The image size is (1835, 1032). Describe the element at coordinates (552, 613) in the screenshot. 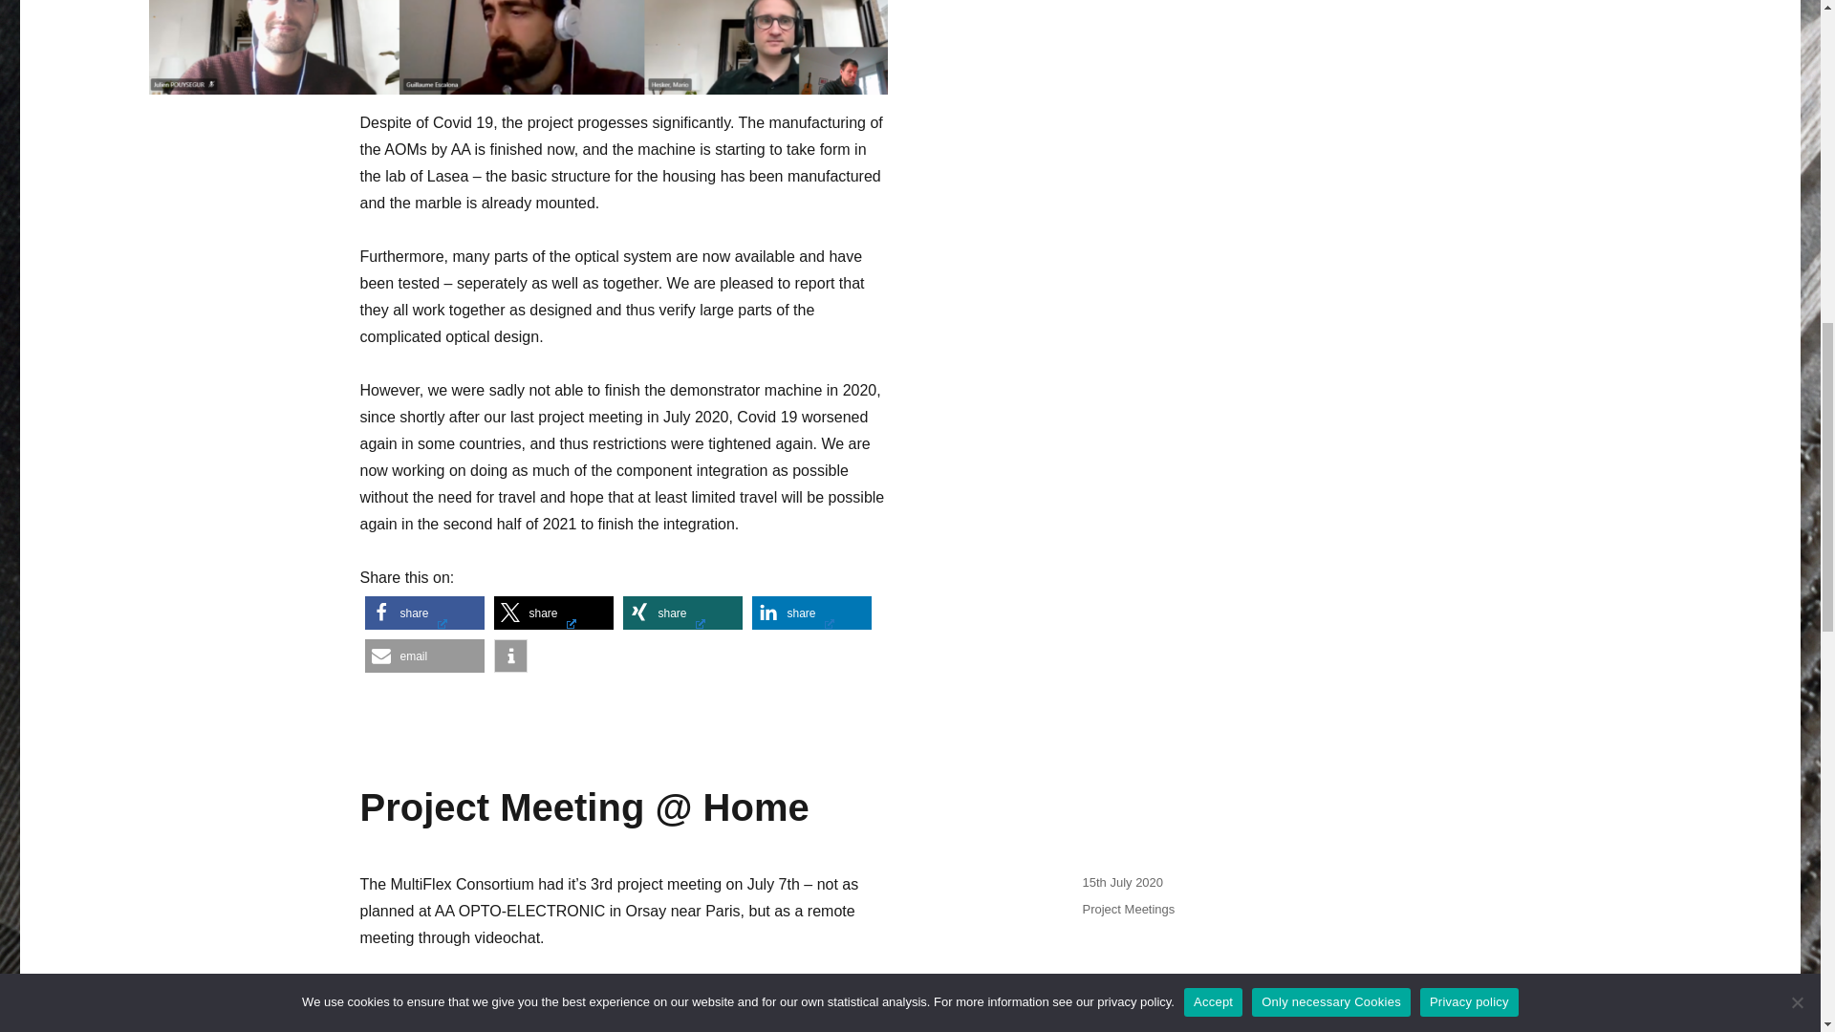

I see `Share on X` at that location.